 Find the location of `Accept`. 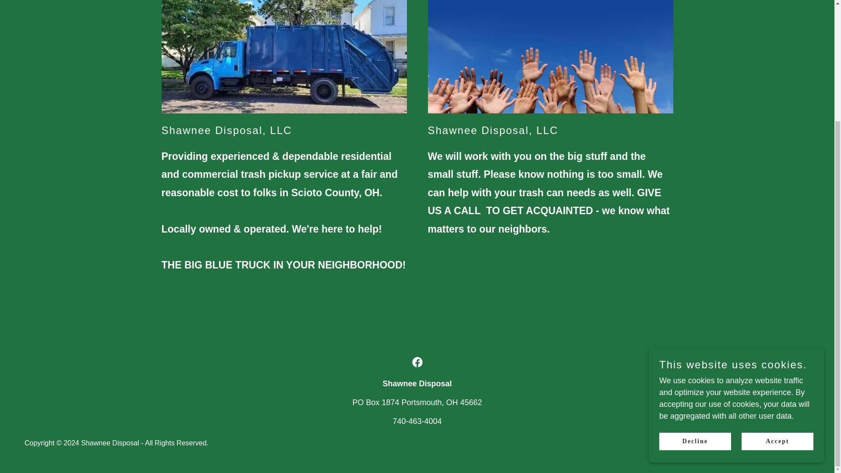

Accept is located at coordinates (777, 284).